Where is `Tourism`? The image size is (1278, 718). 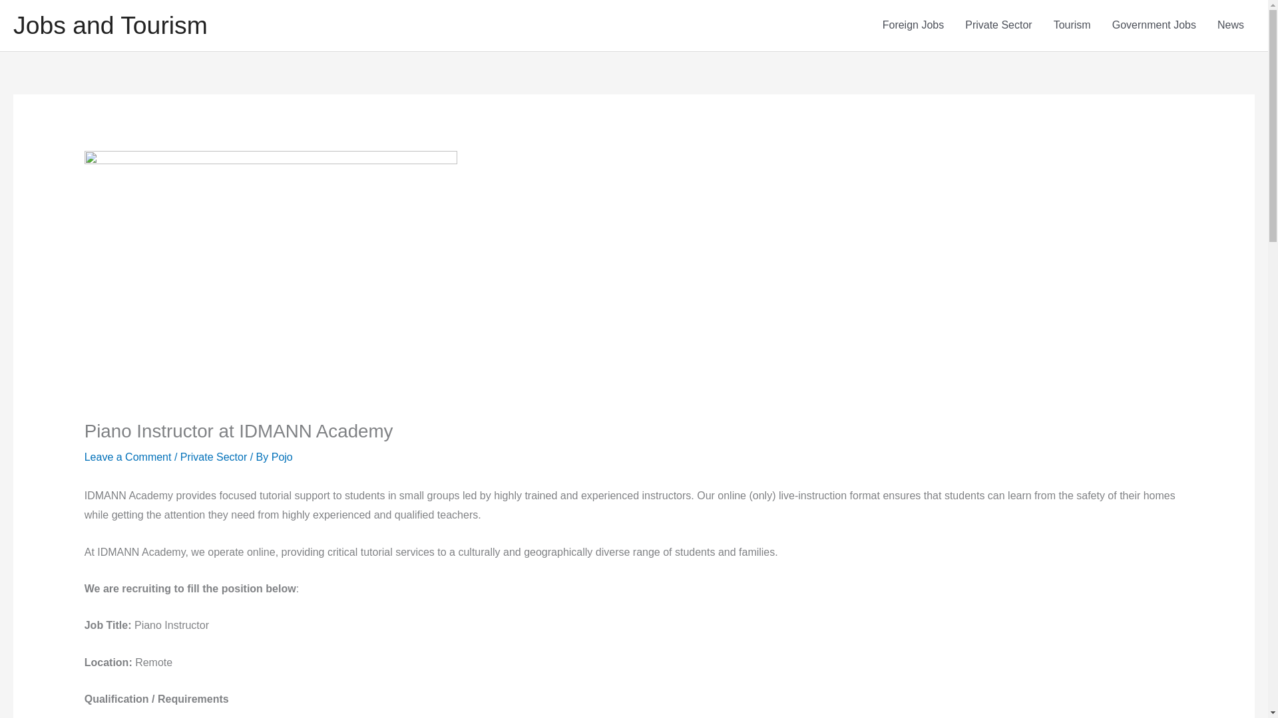
Tourism is located at coordinates (1072, 25).